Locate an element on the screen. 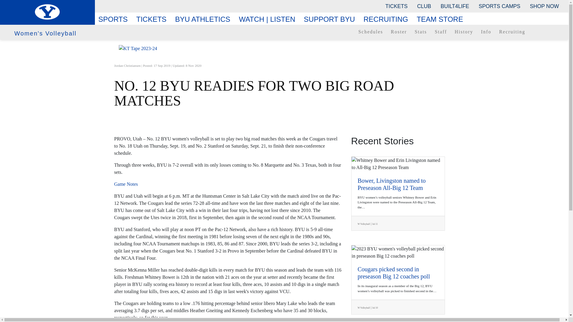 The image size is (573, 322). SHOP NOW is located at coordinates (544, 6).